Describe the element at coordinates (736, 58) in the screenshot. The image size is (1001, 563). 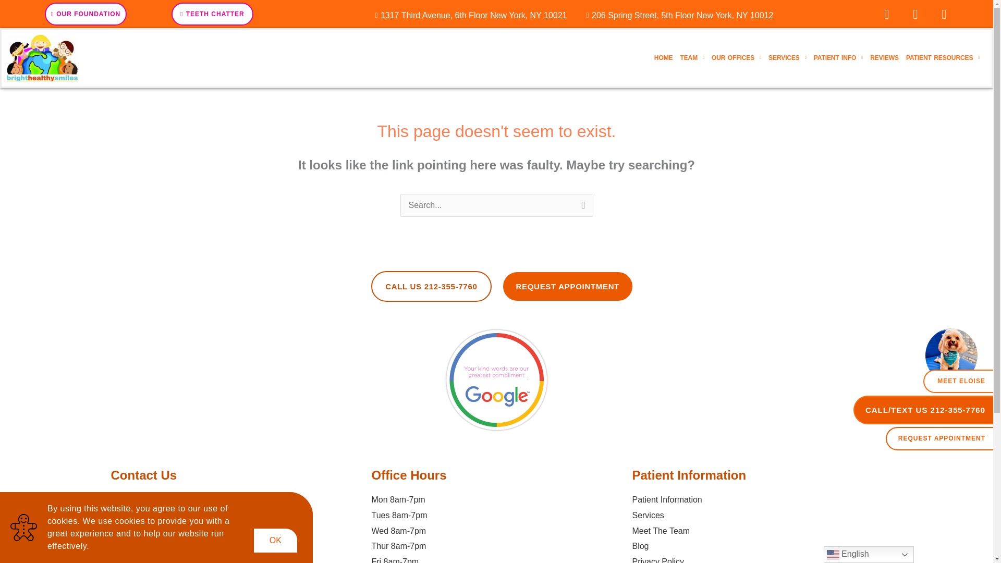
I see `OUR OFFICES` at that location.